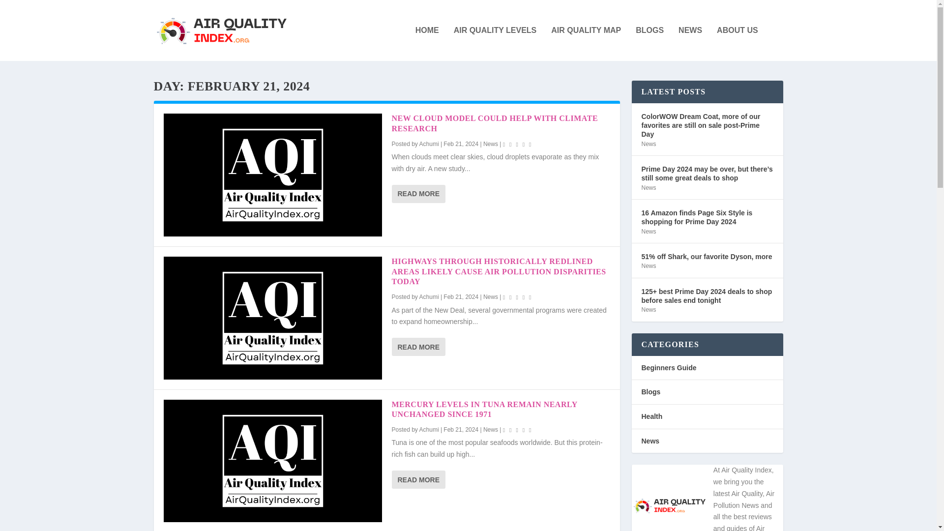 Image resolution: width=944 pixels, height=531 pixels. What do you see at coordinates (429, 430) in the screenshot?
I see `Achumi` at bounding box center [429, 430].